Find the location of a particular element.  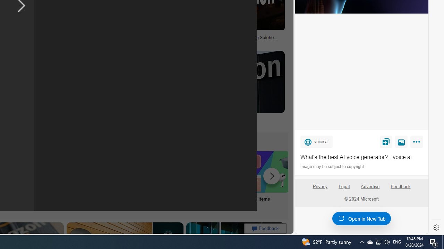

Privacy is located at coordinates (320, 187).